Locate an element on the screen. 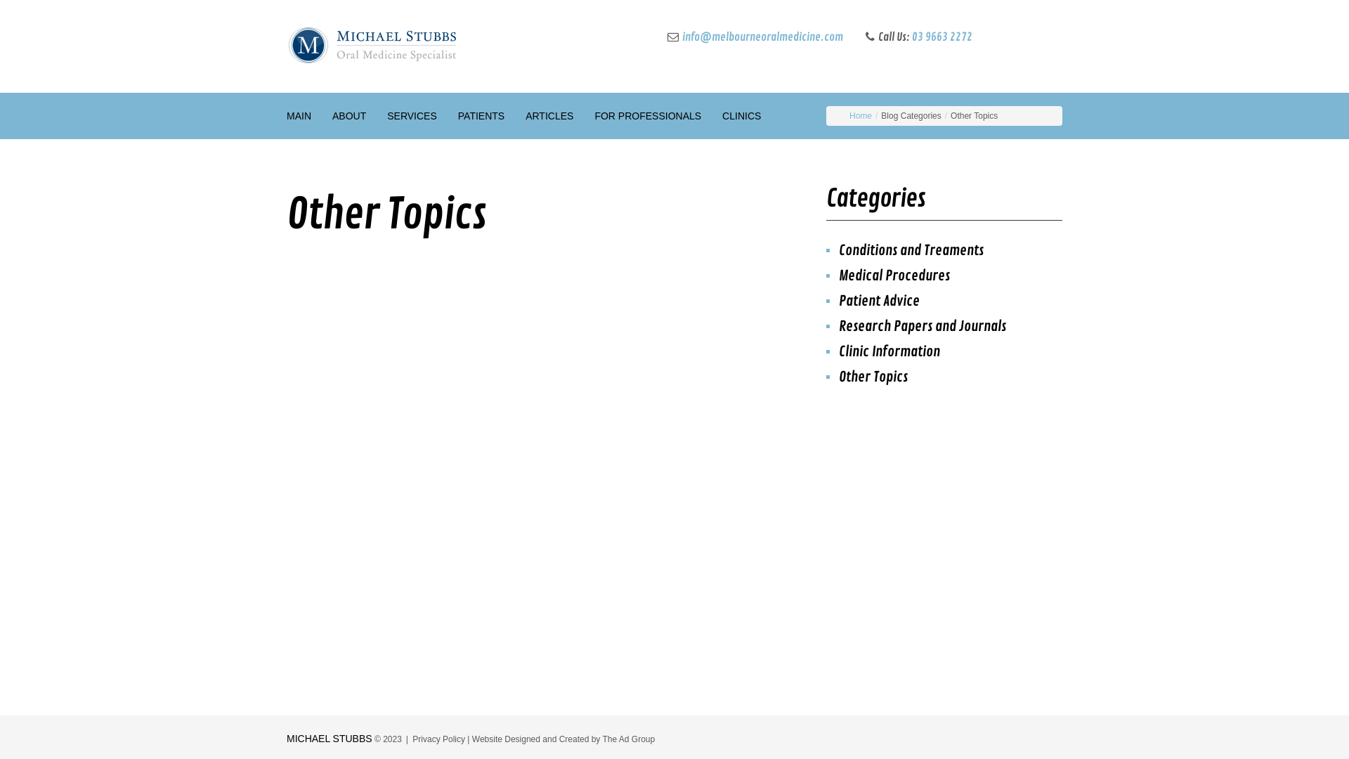 This screenshot has height=759, width=1349. Clinic Information is located at coordinates (889, 351).